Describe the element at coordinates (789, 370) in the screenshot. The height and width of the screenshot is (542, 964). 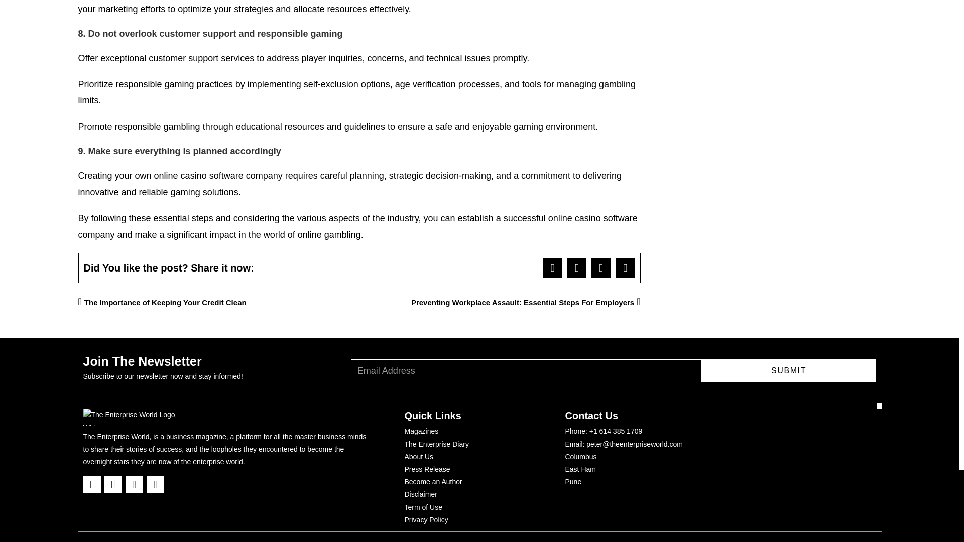
I see `SUBMIT` at that location.